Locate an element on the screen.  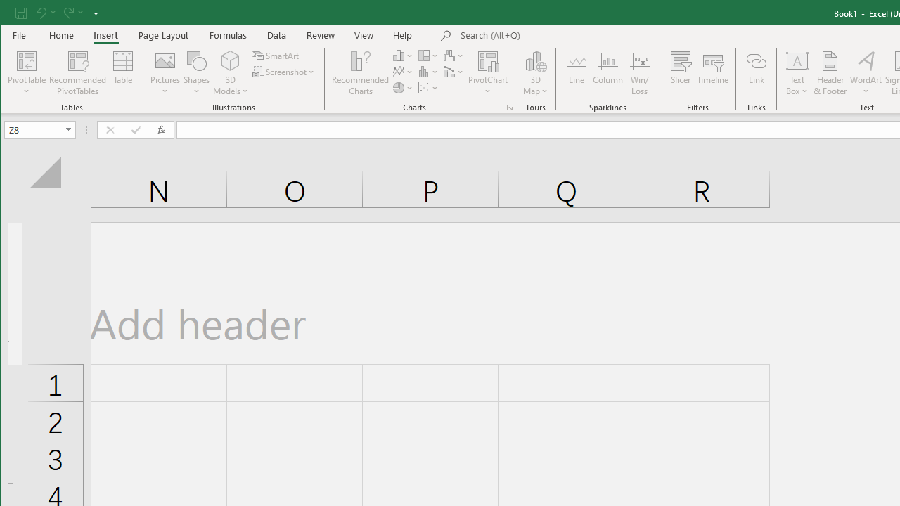
Timeline is located at coordinates (713, 73).